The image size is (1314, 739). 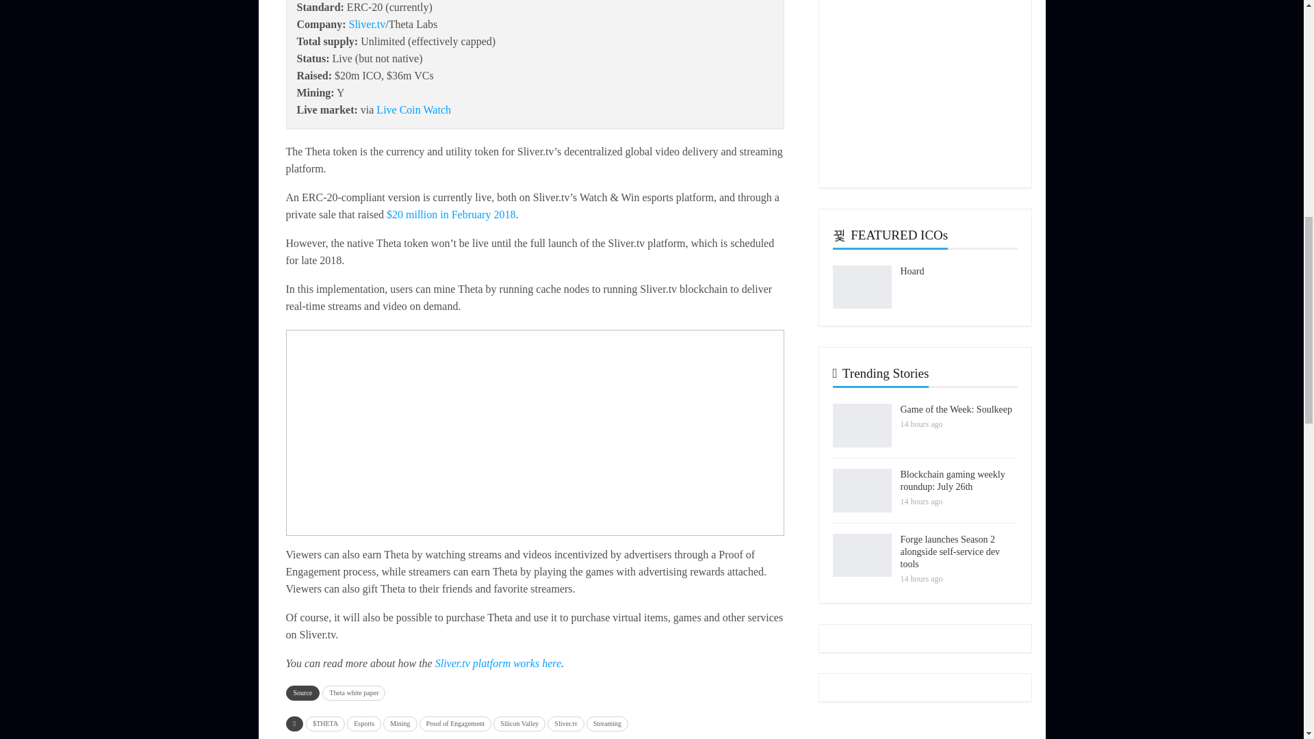 I want to click on Esports, so click(x=363, y=724).